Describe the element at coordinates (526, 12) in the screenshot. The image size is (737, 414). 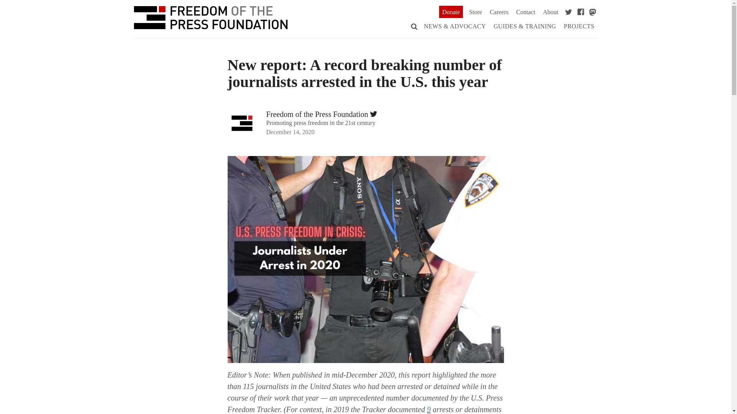
I see `Contact` at that location.